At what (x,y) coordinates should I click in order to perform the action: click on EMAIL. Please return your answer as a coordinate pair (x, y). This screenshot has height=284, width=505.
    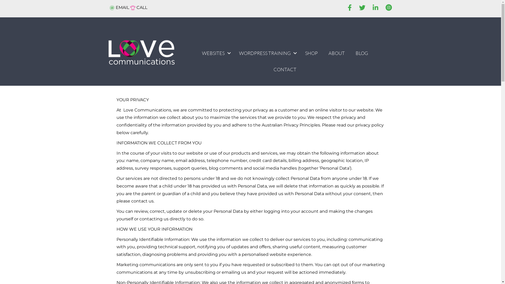
    Looking at the image, I should click on (119, 7).